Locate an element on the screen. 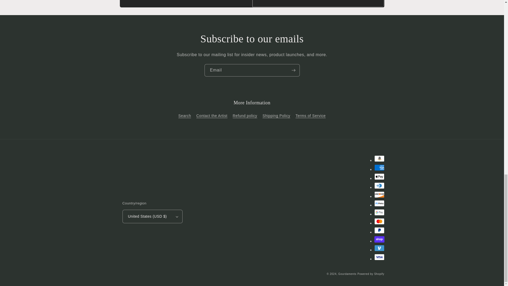 The width and height of the screenshot is (508, 286). Apple Pay is located at coordinates (379, 176).